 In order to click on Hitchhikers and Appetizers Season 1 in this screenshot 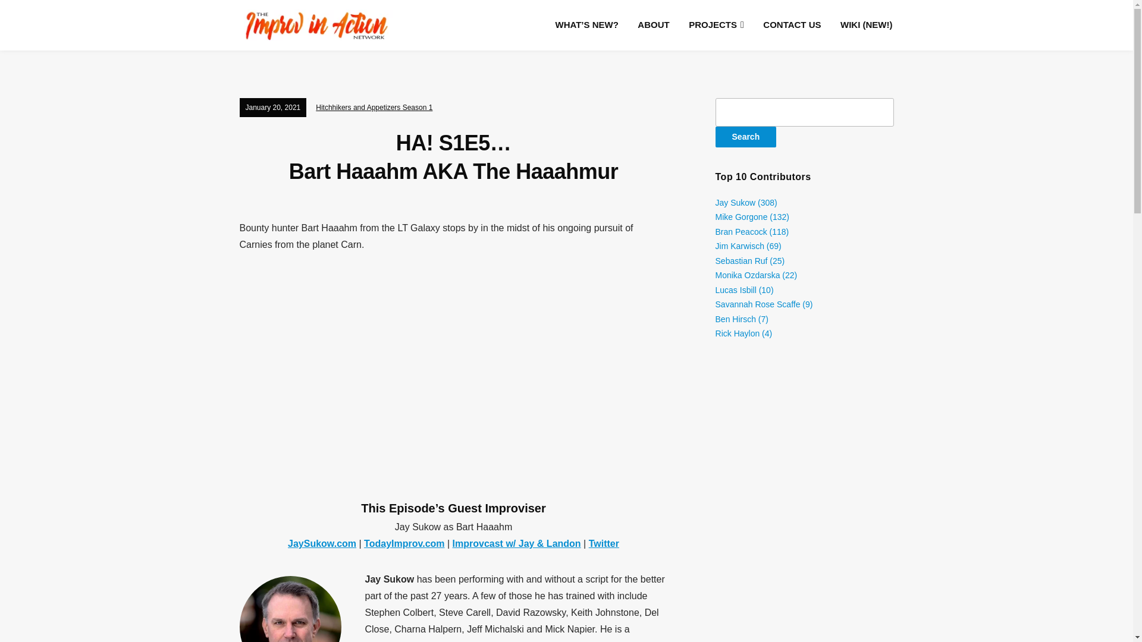, I will do `click(374, 107)`.